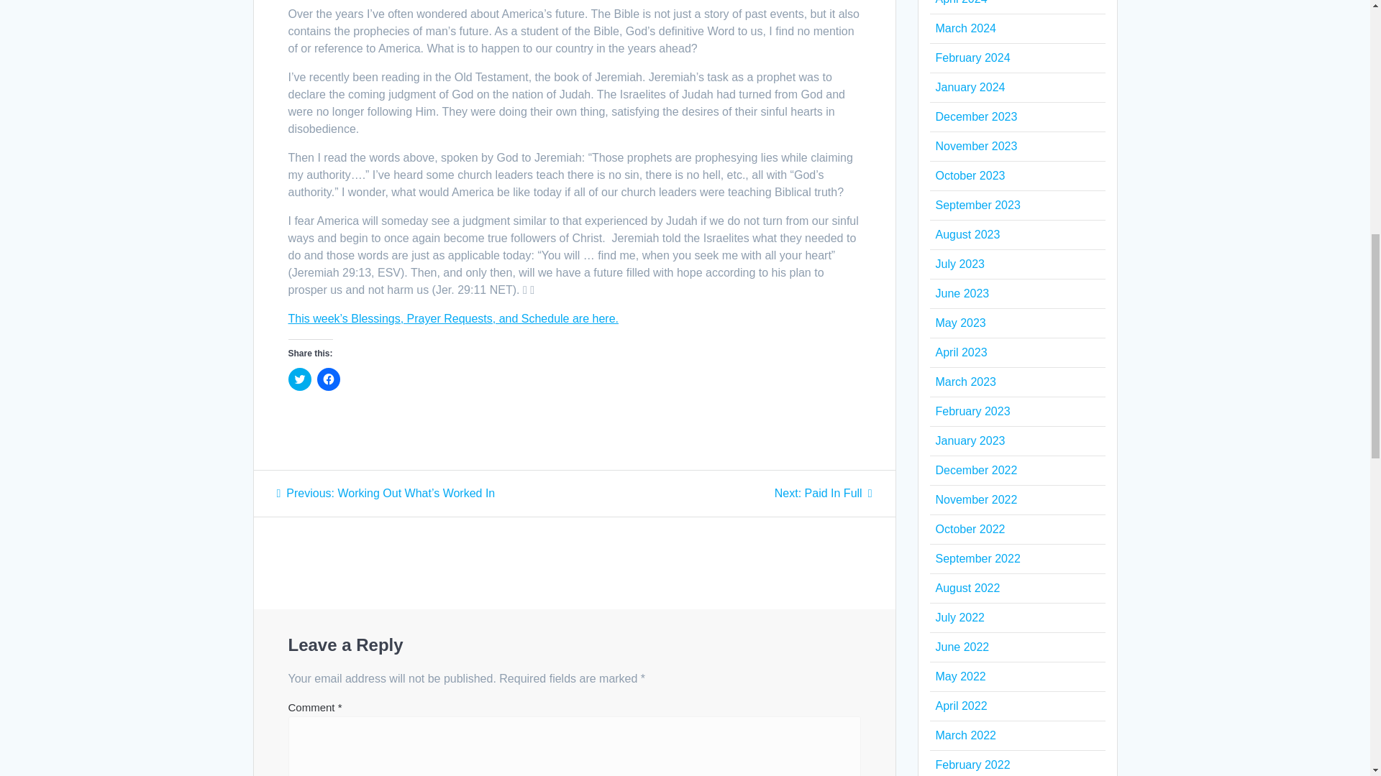  Describe the element at coordinates (975, 116) in the screenshot. I see `December 2023` at that location.